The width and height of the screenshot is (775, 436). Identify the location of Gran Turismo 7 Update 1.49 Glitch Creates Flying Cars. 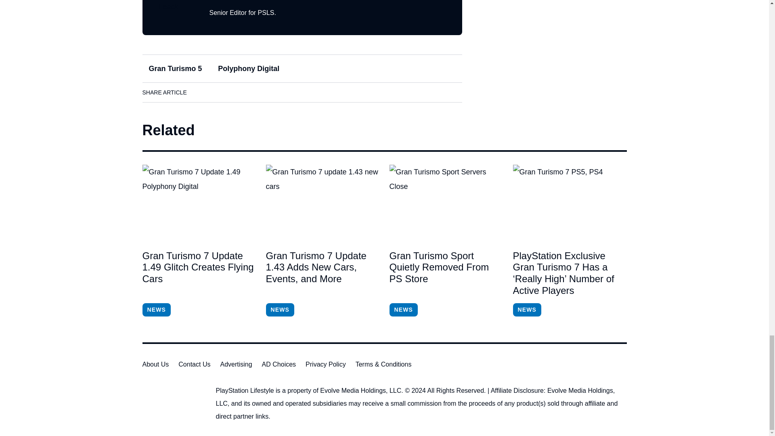
(199, 203).